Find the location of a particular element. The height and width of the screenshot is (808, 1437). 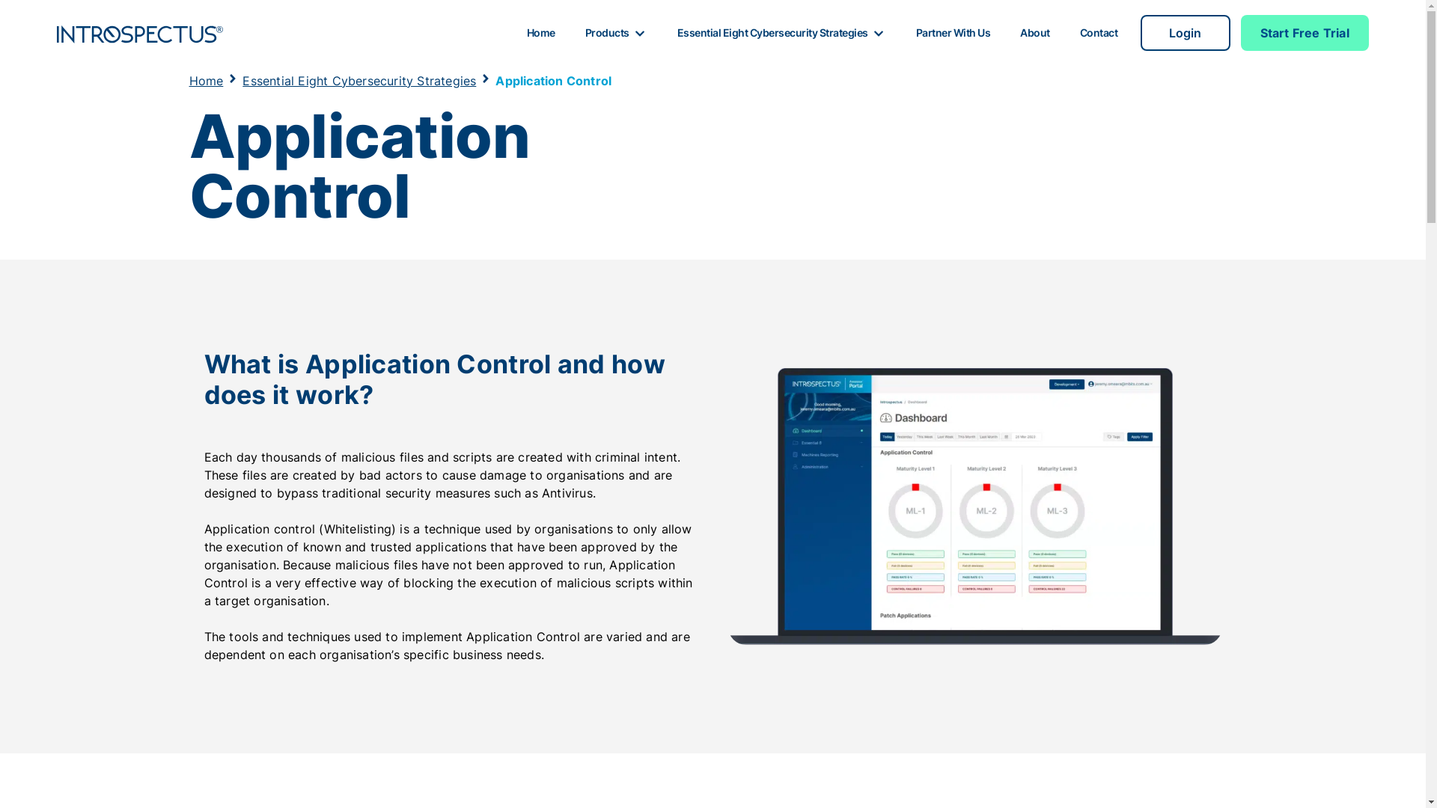

Home is located at coordinates (206, 81).